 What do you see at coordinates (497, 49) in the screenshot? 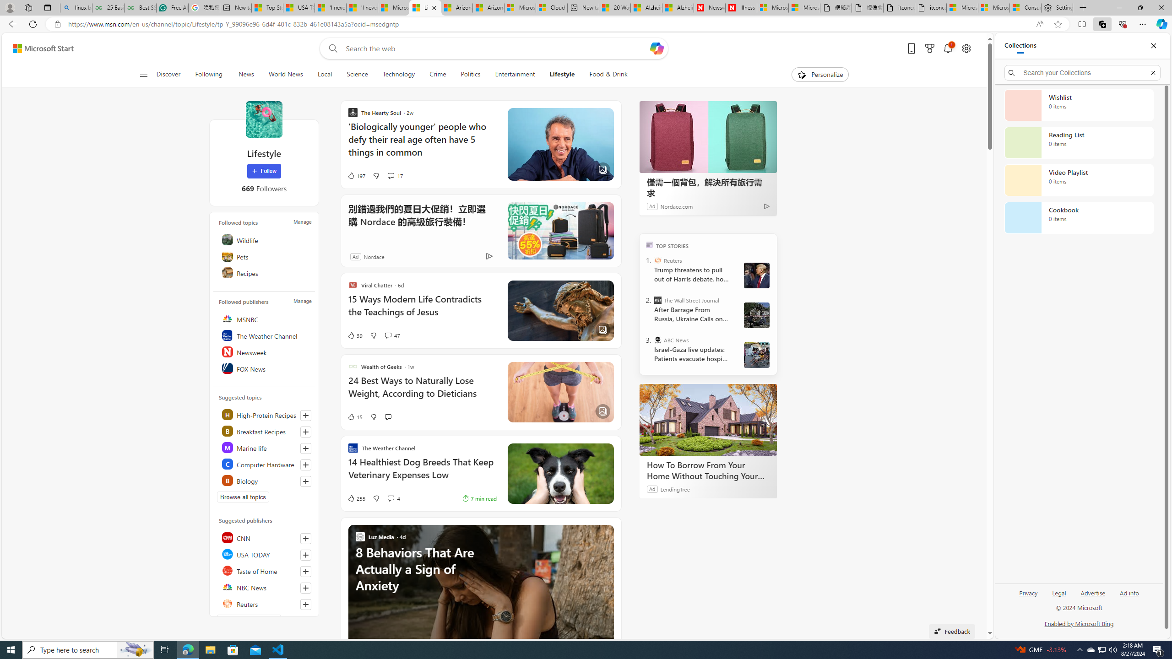
I see `Enter your search term` at bounding box center [497, 49].